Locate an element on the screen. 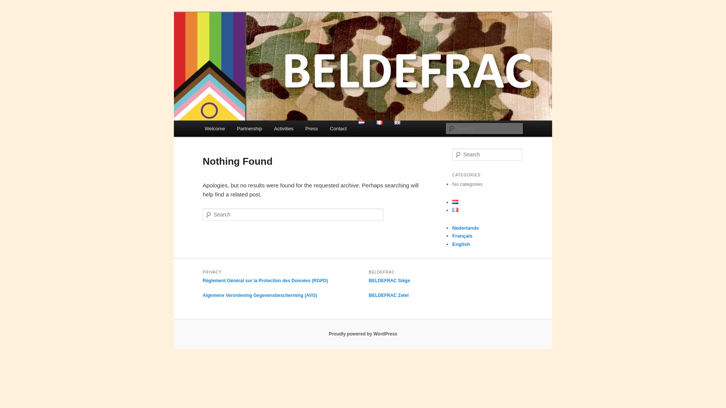  Skip to primary content is located at coordinates (11, 11).